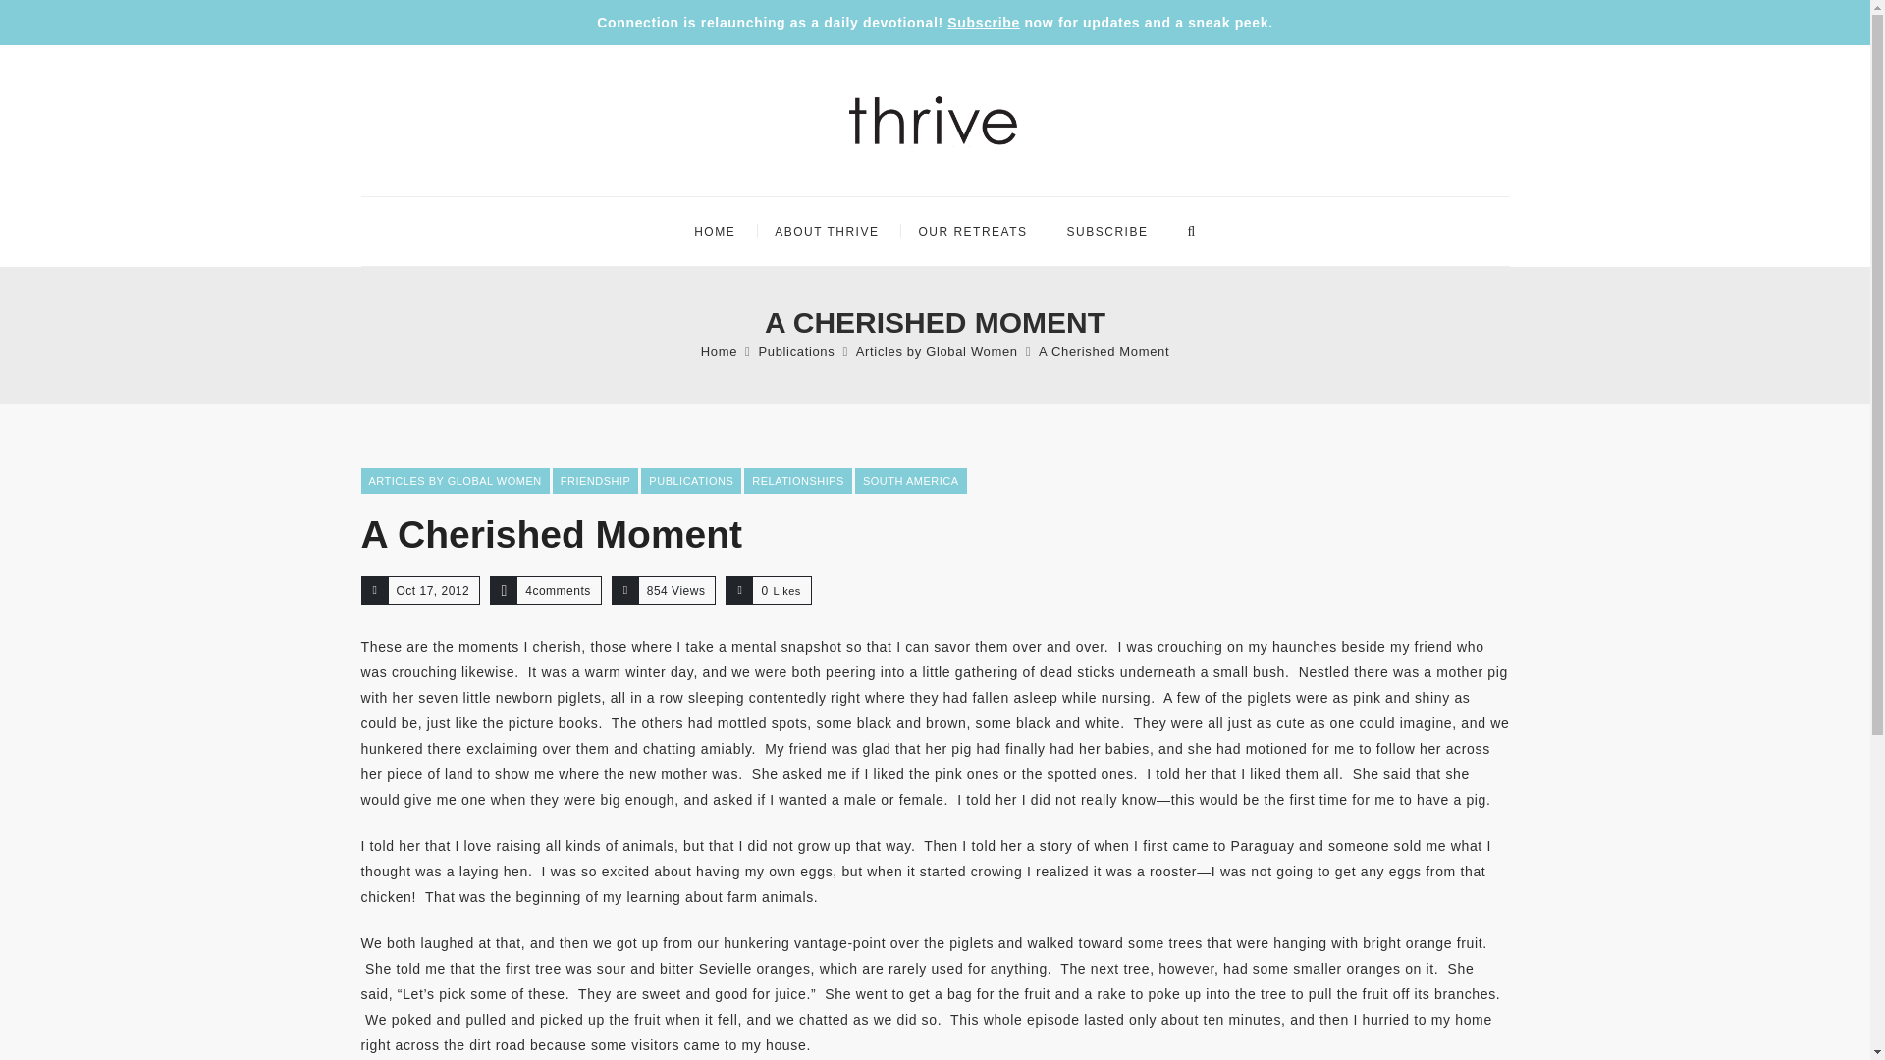 Image resolution: width=1885 pixels, height=1060 pixels. What do you see at coordinates (797, 481) in the screenshot?
I see `RELATIONSHIPS` at bounding box center [797, 481].